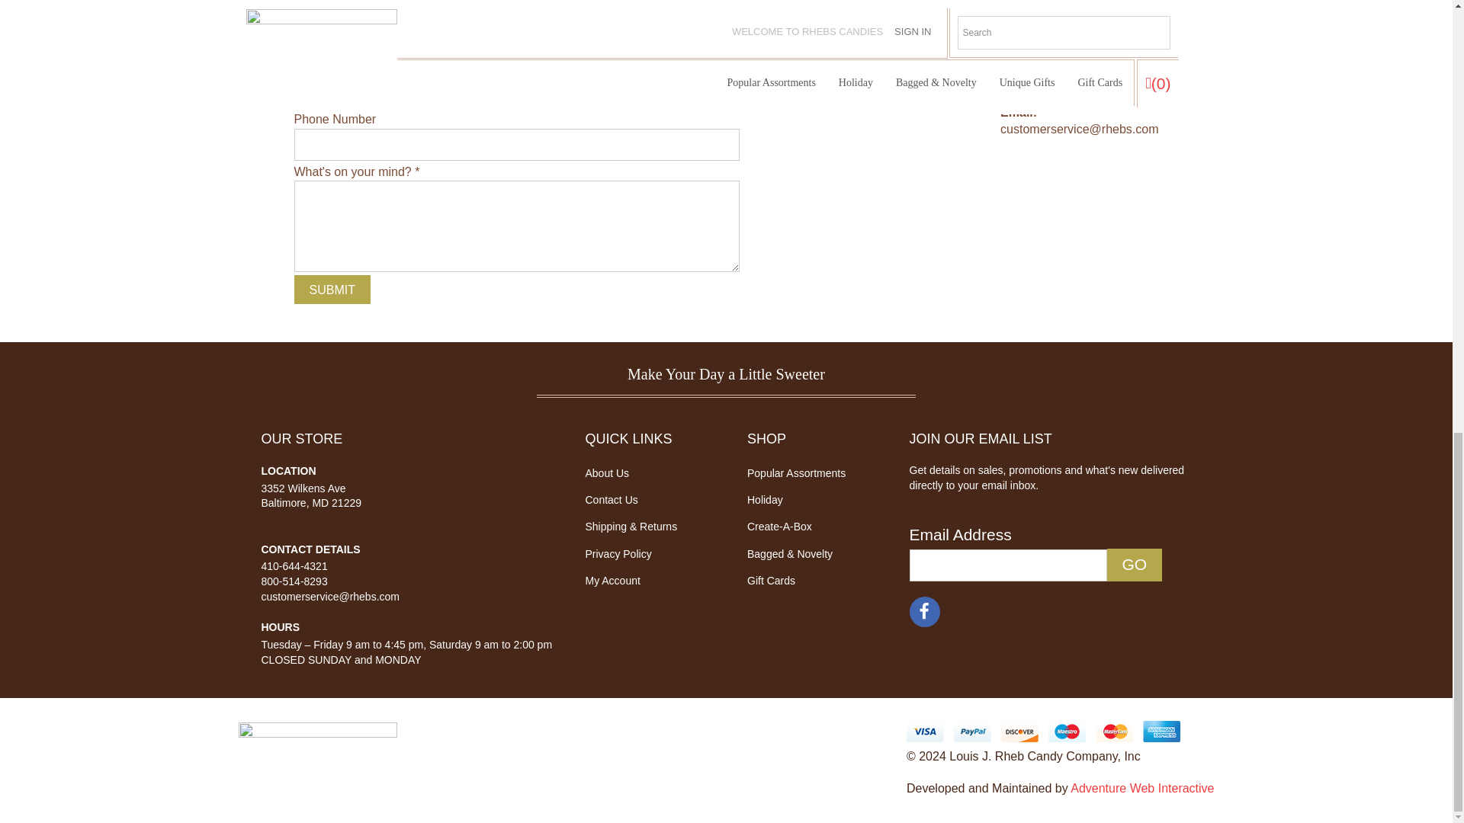  I want to click on Submit, so click(332, 289).